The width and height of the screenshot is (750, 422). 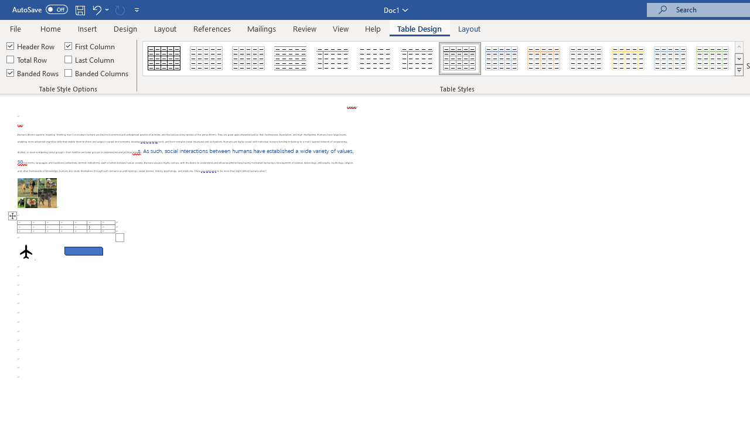 I want to click on AutomationID: TableStylesGalleryWord, so click(x=443, y=59).